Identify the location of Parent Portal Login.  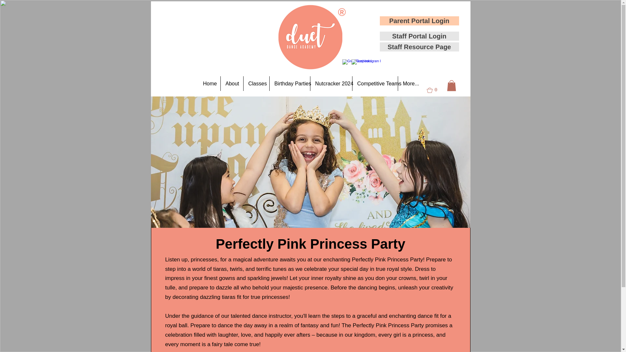
(419, 21).